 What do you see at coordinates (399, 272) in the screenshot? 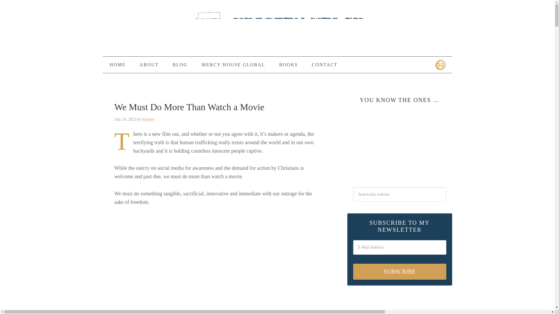
I see `Subscribe` at bounding box center [399, 272].